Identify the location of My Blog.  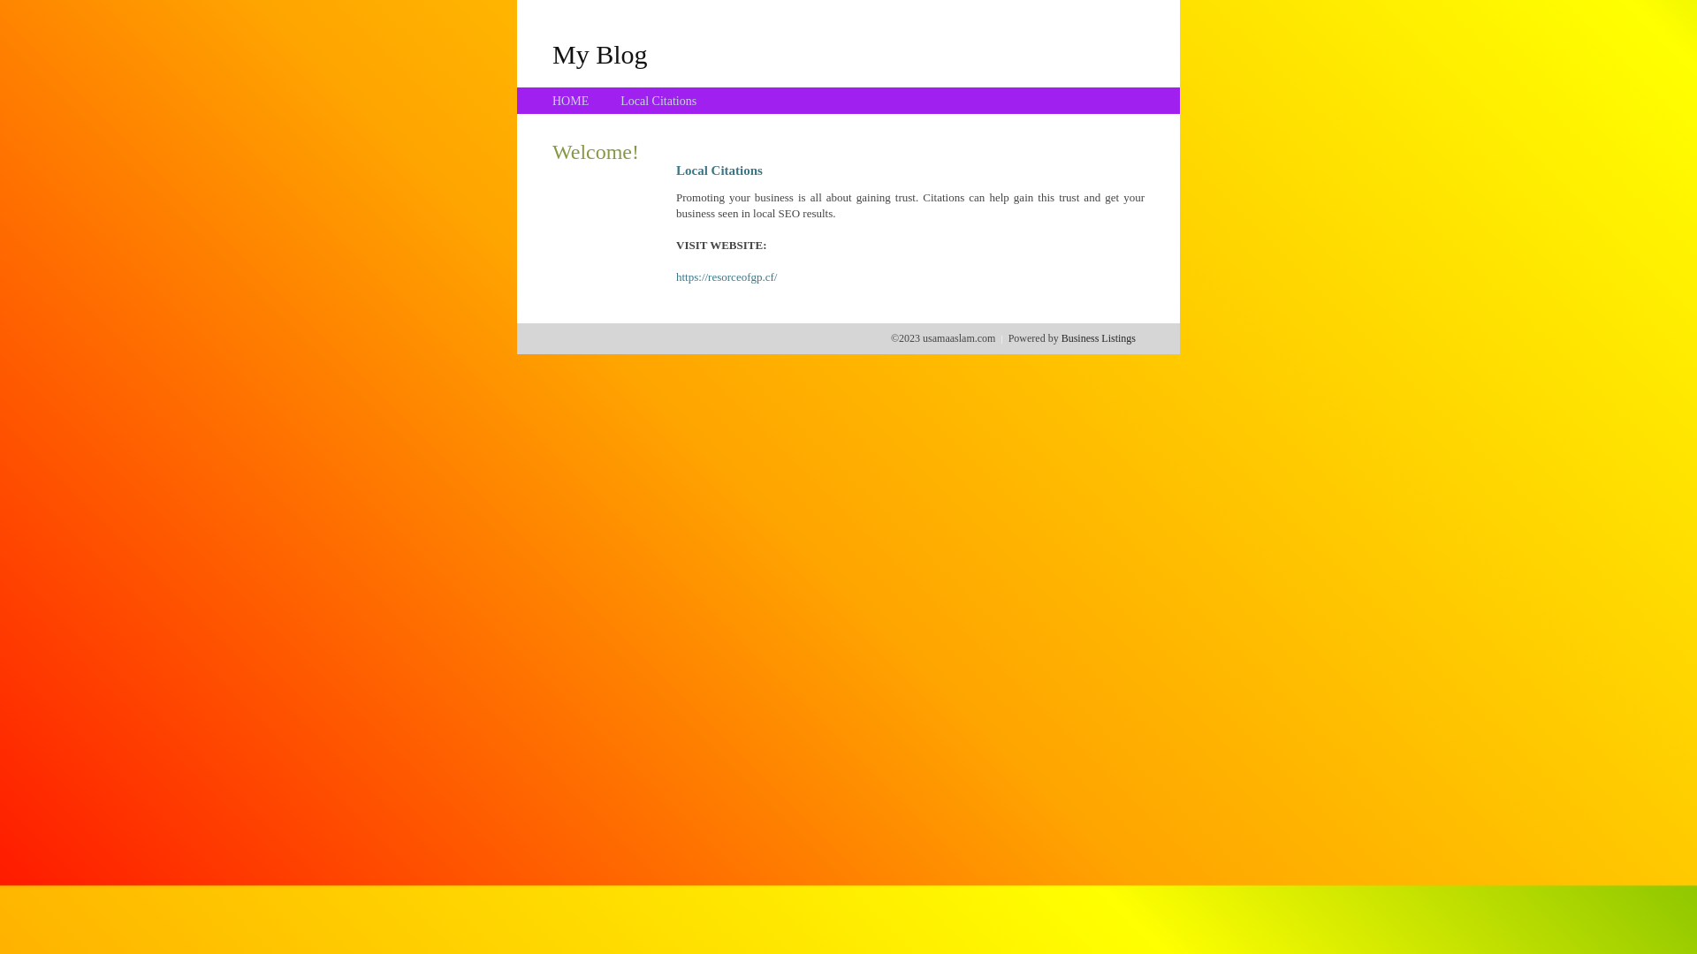
(600, 54).